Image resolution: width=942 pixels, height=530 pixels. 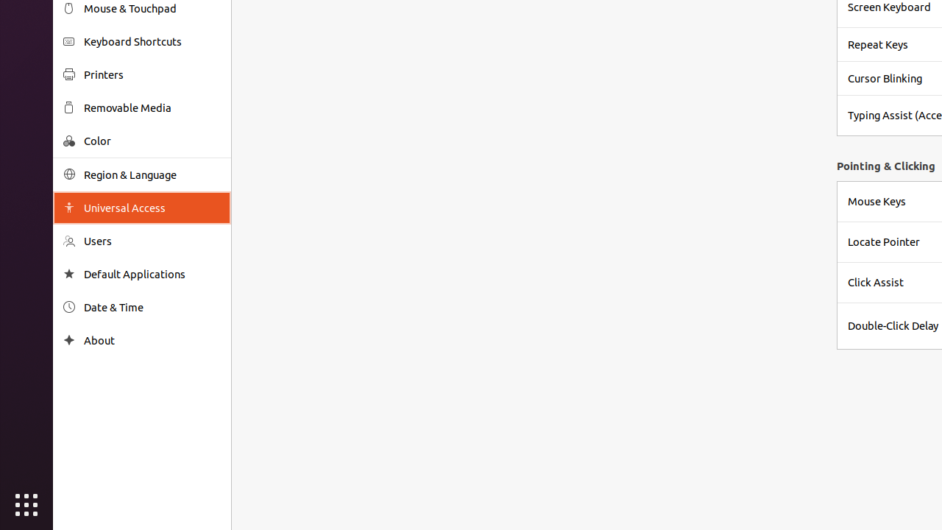 I want to click on Double-Click Delay, so click(x=893, y=325).